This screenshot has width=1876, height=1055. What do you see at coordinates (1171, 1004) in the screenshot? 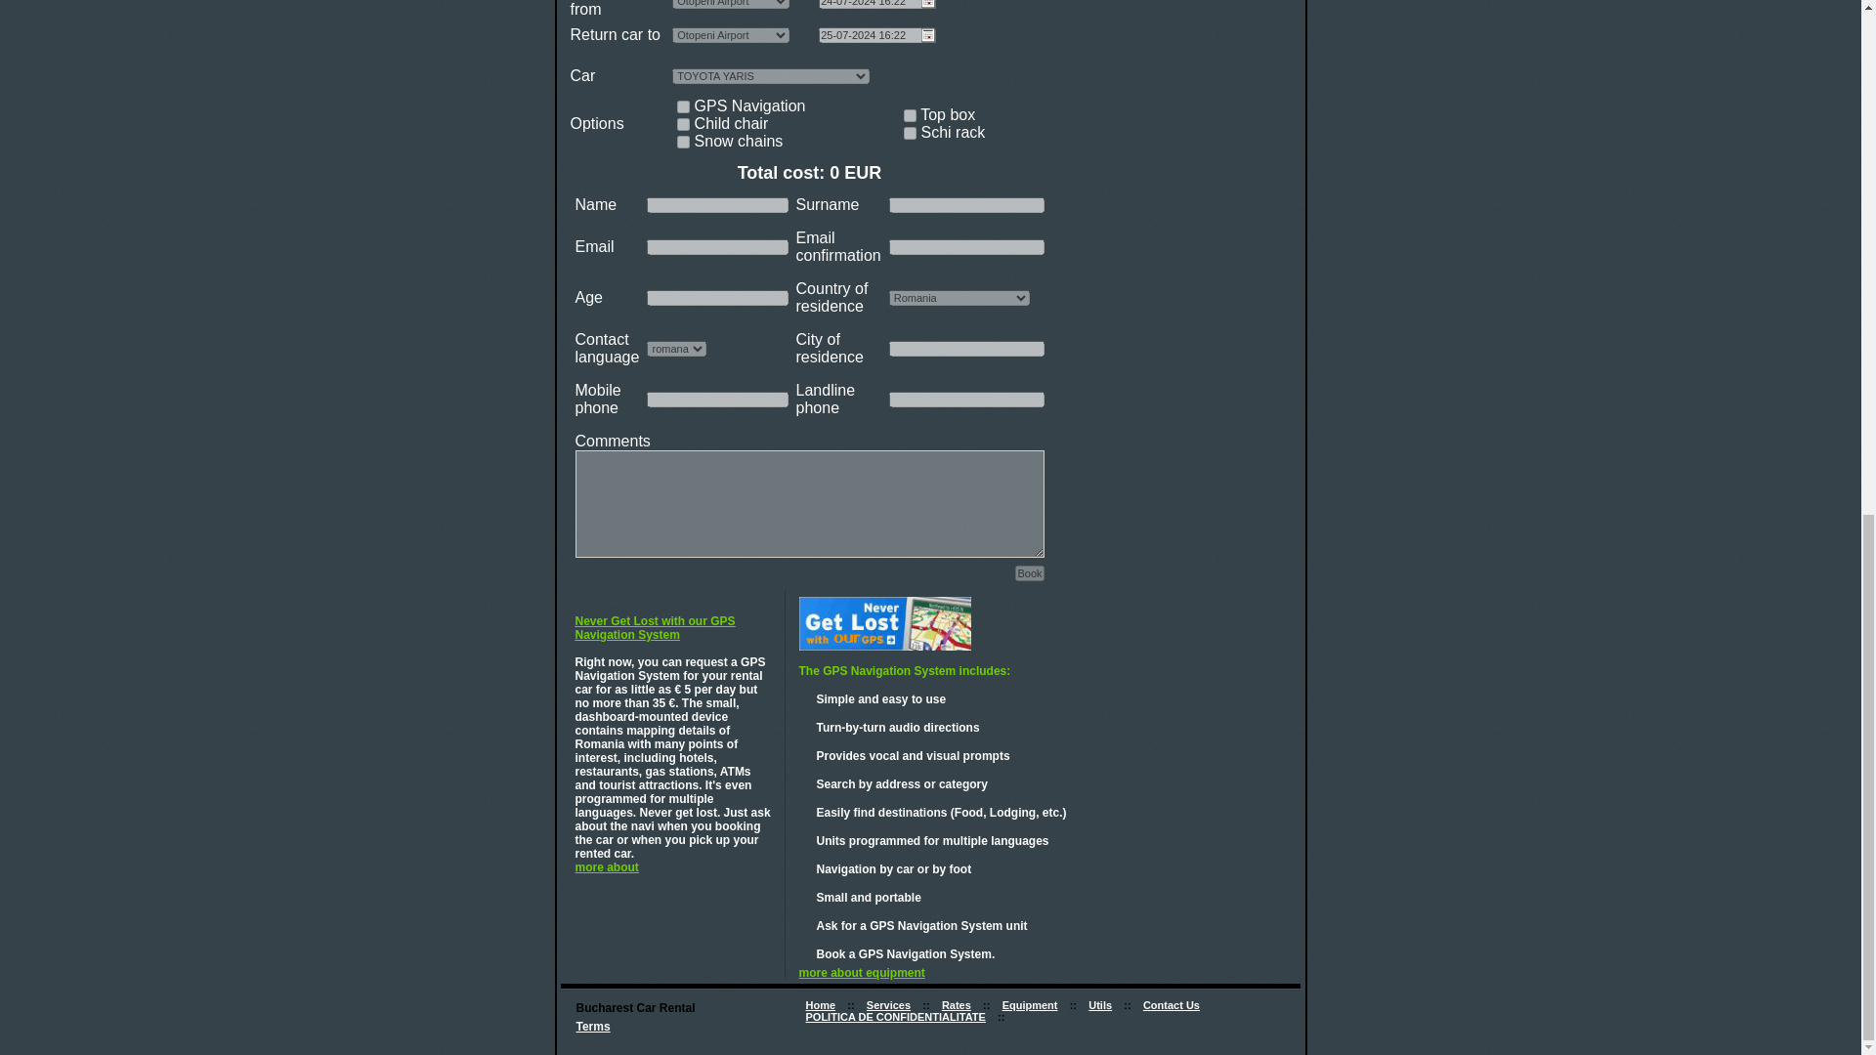
I see `contact rent a car` at bounding box center [1171, 1004].